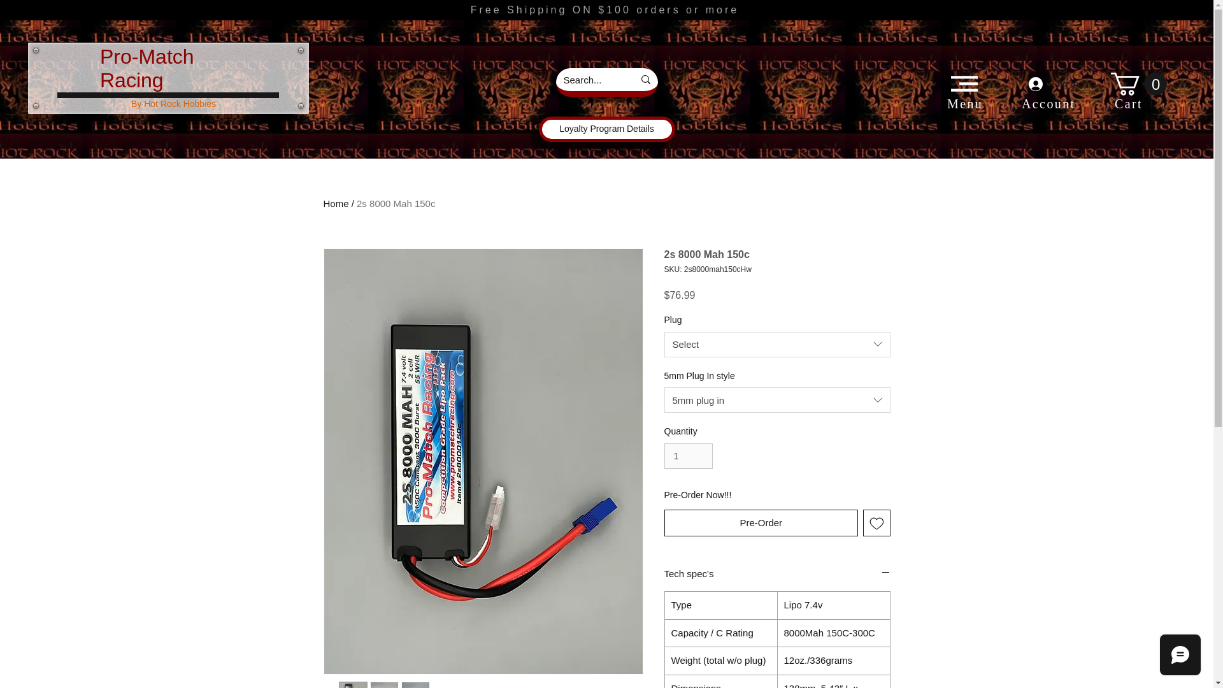 This screenshot has width=1223, height=688. I want to click on 0, so click(1138, 84).